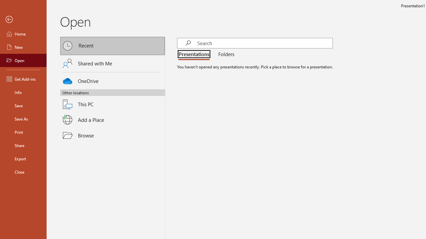  What do you see at coordinates (112, 135) in the screenshot?
I see `Browse` at bounding box center [112, 135].